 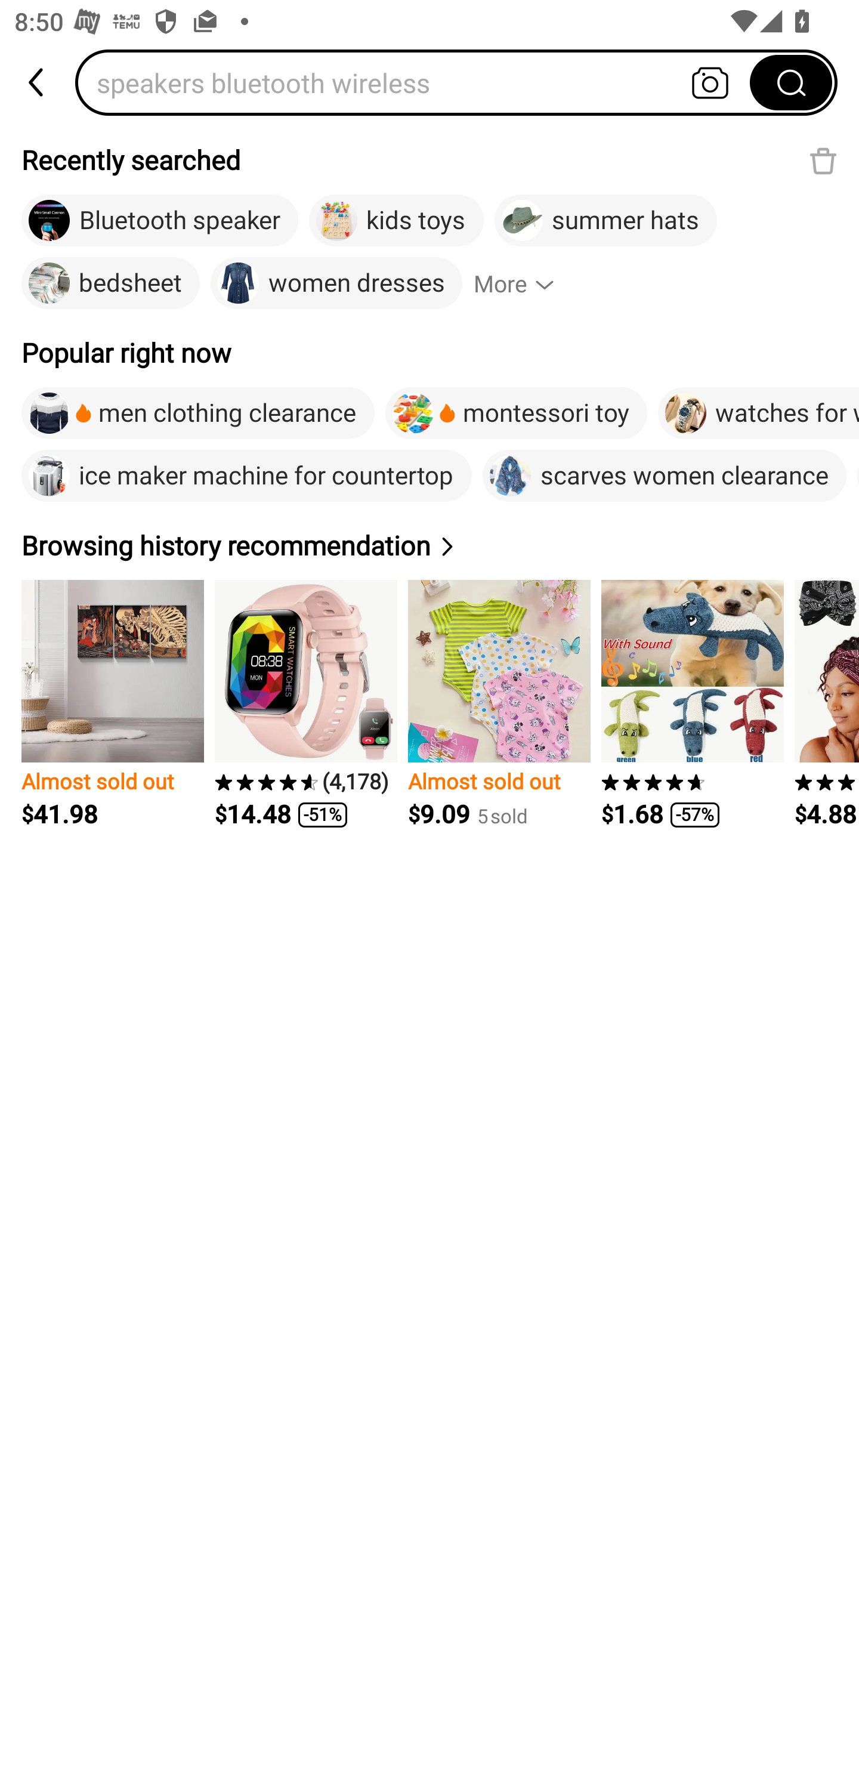 What do you see at coordinates (516, 413) in the screenshot?
I see `montessori toy` at bounding box center [516, 413].